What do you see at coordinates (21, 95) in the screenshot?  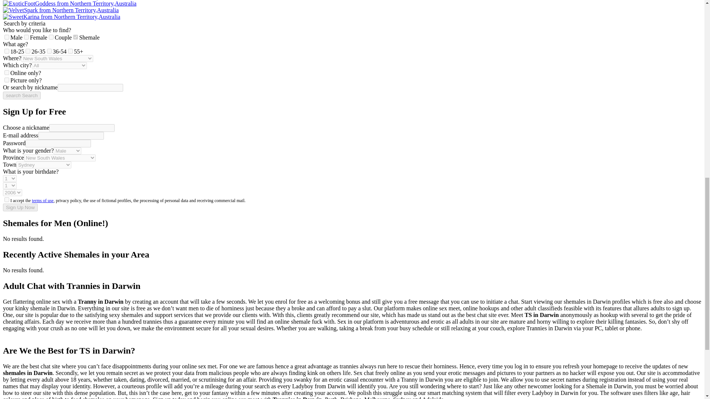 I see `search Search` at bounding box center [21, 95].